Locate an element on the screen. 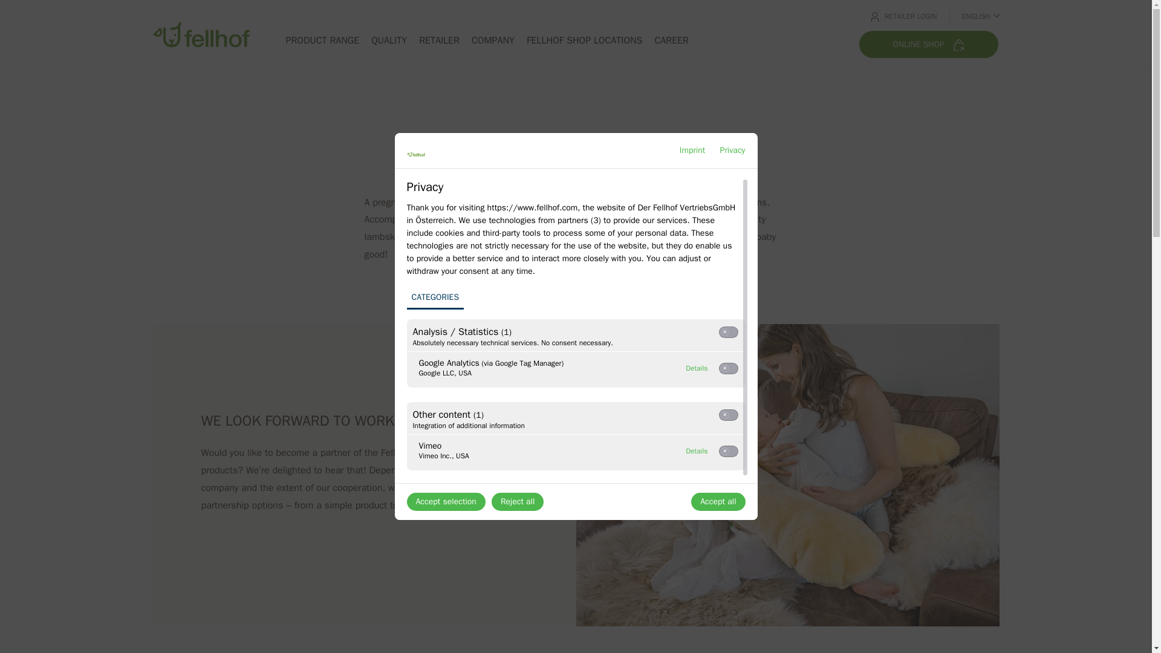  Privacy is located at coordinates (435, 298).